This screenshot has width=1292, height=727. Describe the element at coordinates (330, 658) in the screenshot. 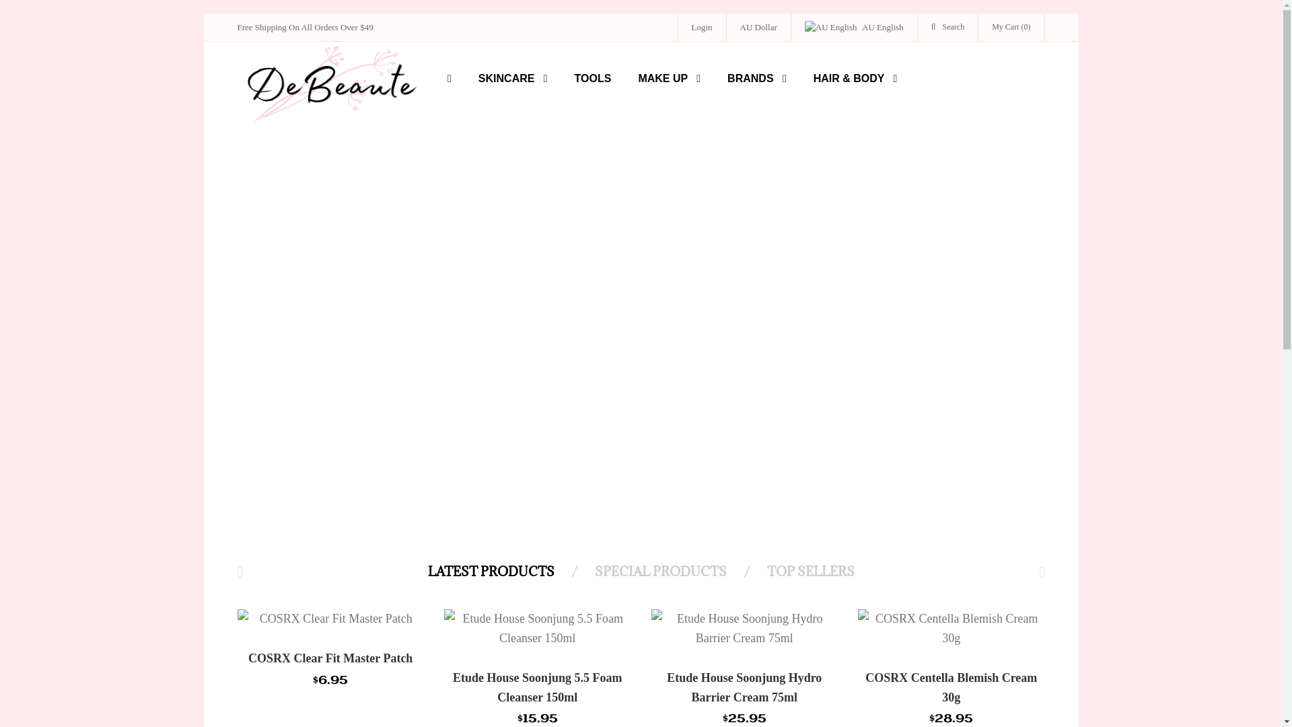

I see `COSRX Clear Fit Master Patch` at that location.